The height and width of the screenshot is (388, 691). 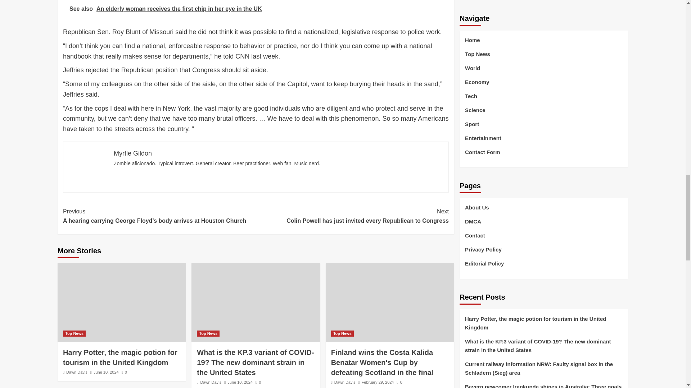 I want to click on Top News, so click(x=208, y=333).